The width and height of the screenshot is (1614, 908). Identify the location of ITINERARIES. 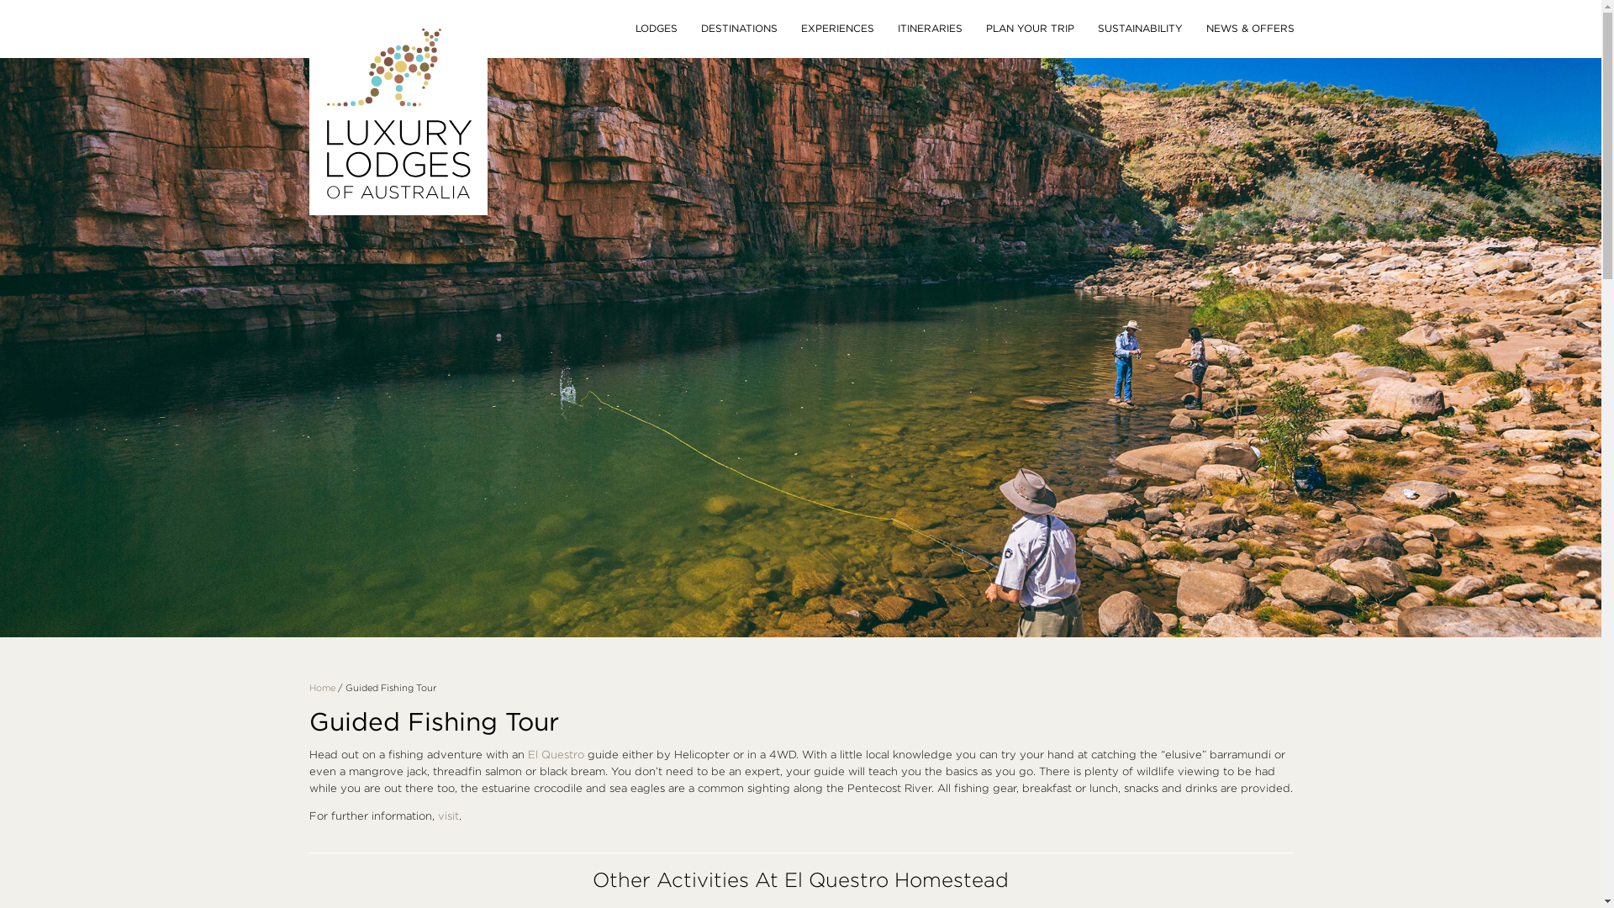
(930, 29).